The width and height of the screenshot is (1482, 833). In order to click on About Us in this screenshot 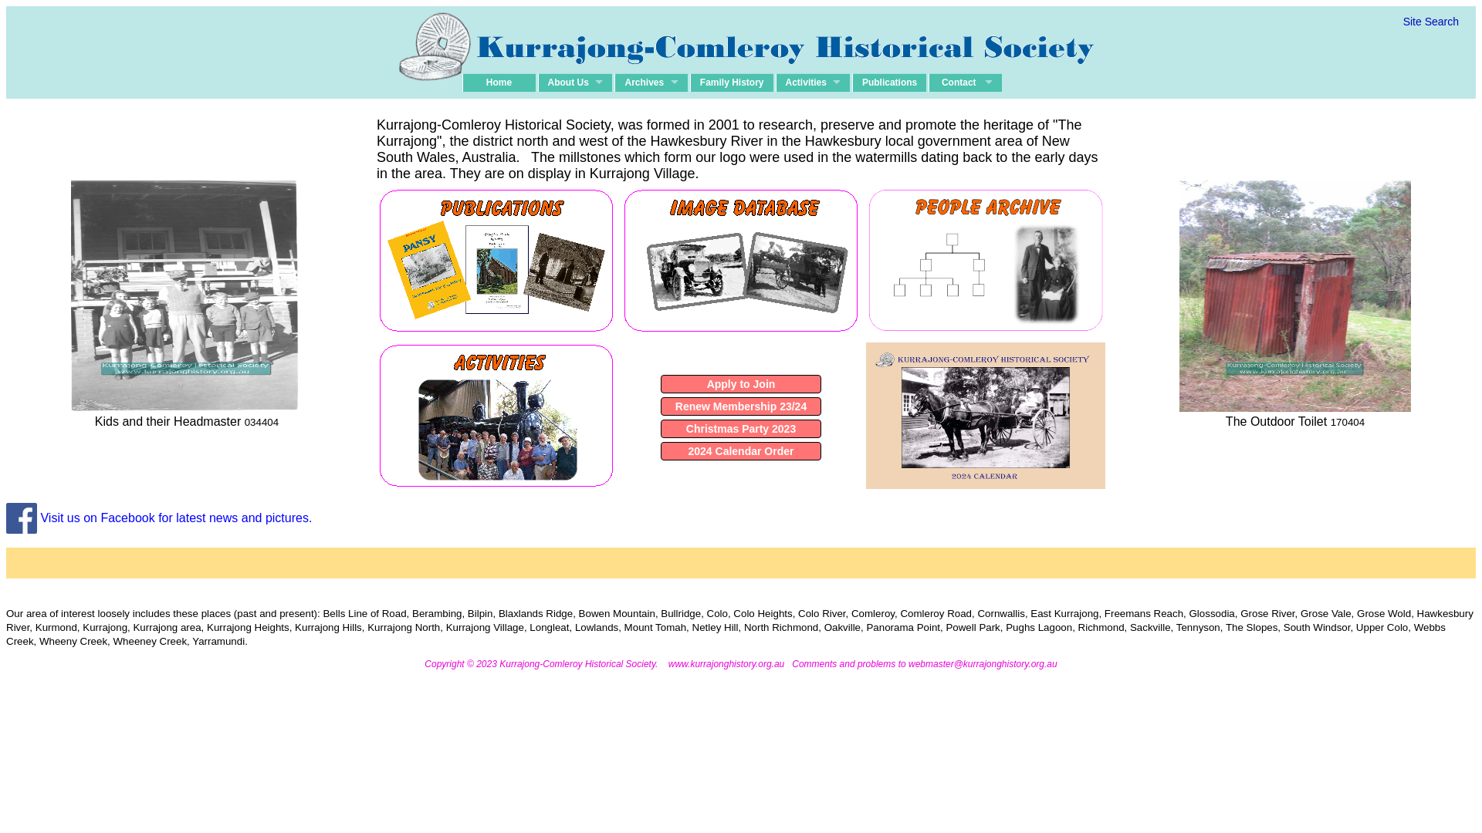, I will do `click(574, 83)`.